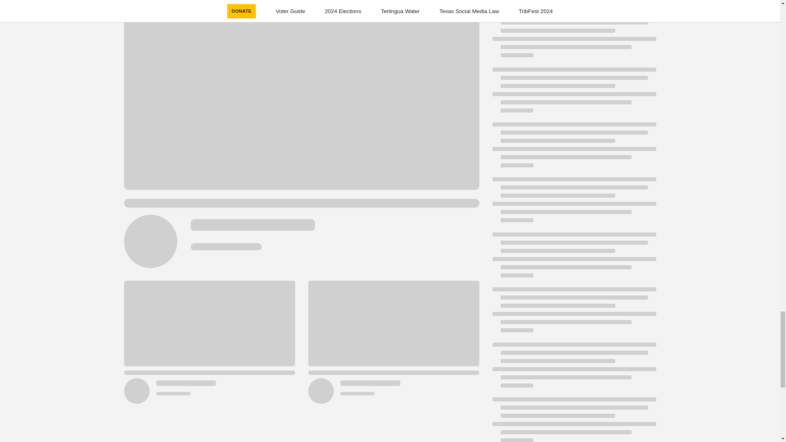 The image size is (786, 442). I want to click on Loading indicator, so click(574, 369).